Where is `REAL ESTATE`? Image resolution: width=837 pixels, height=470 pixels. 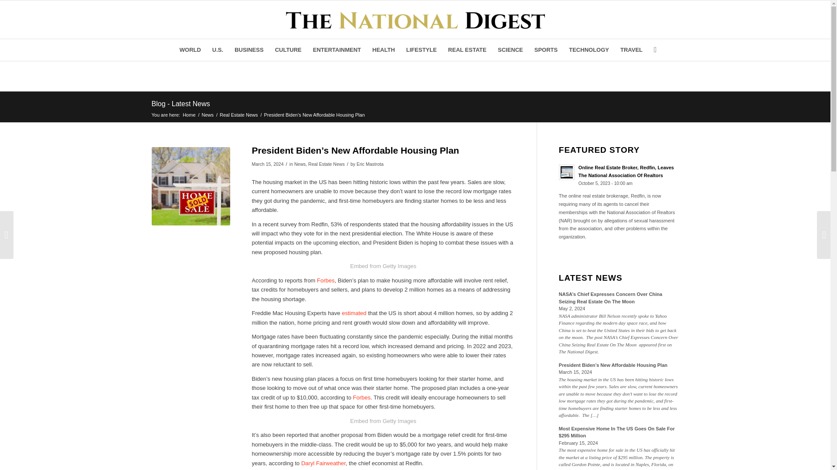
REAL ESTATE is located at coordinates (467, 50).